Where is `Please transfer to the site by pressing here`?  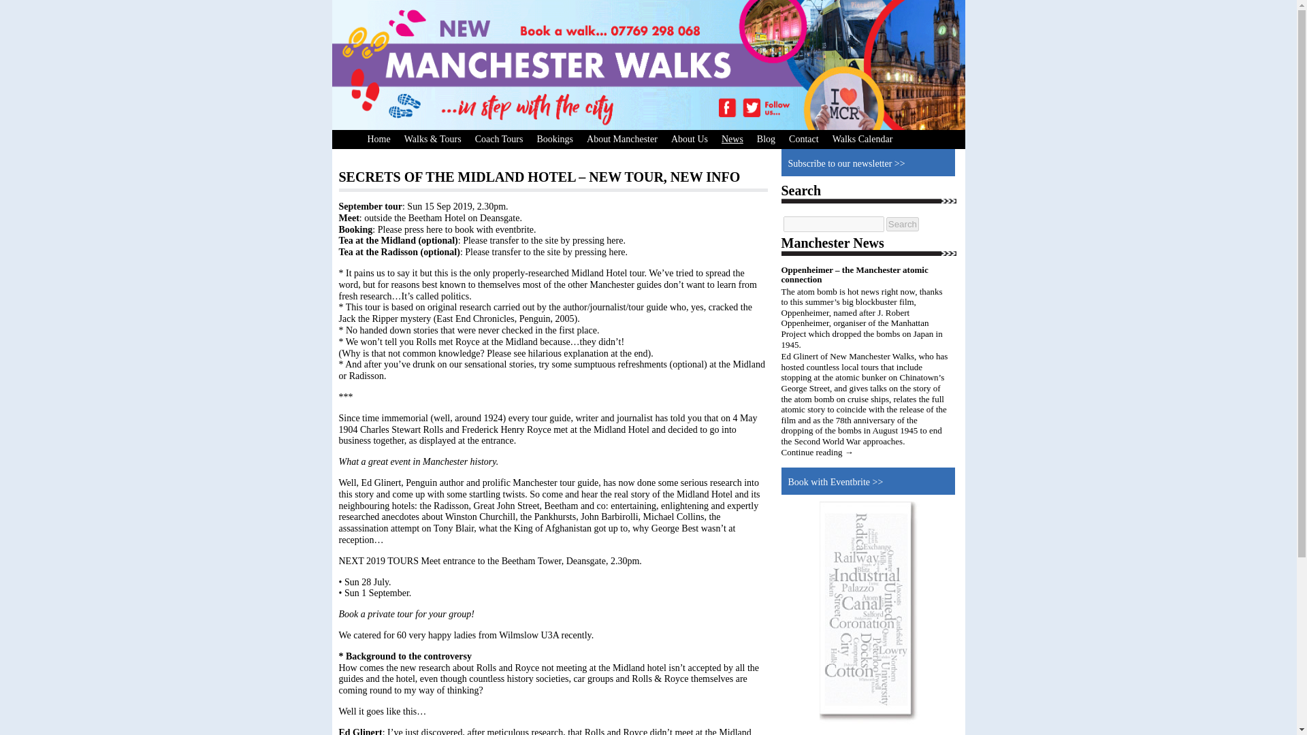
Please transfer to the site by pressing here is located at coordinates (545, 252).